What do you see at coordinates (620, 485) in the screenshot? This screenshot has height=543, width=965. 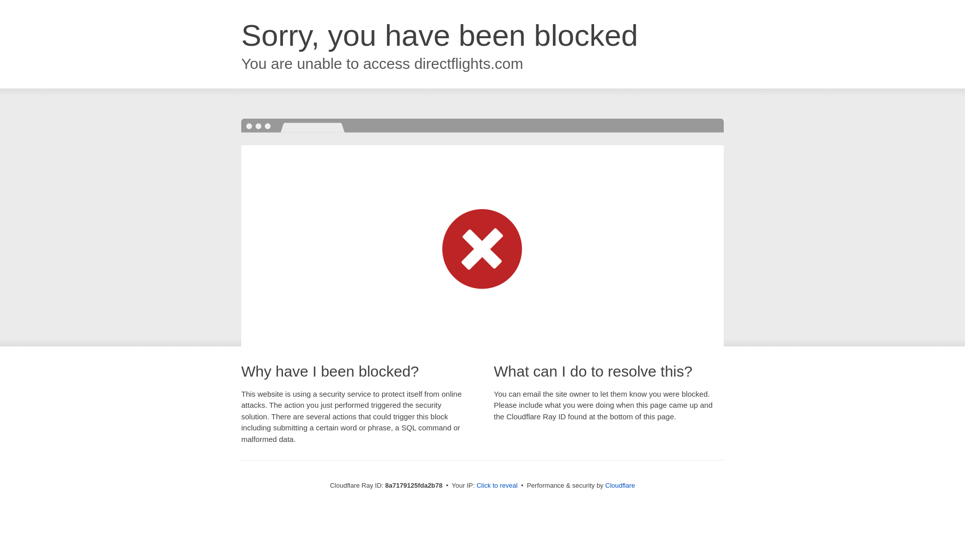 I see `Cloudflare` at bounding box center [620, 485].